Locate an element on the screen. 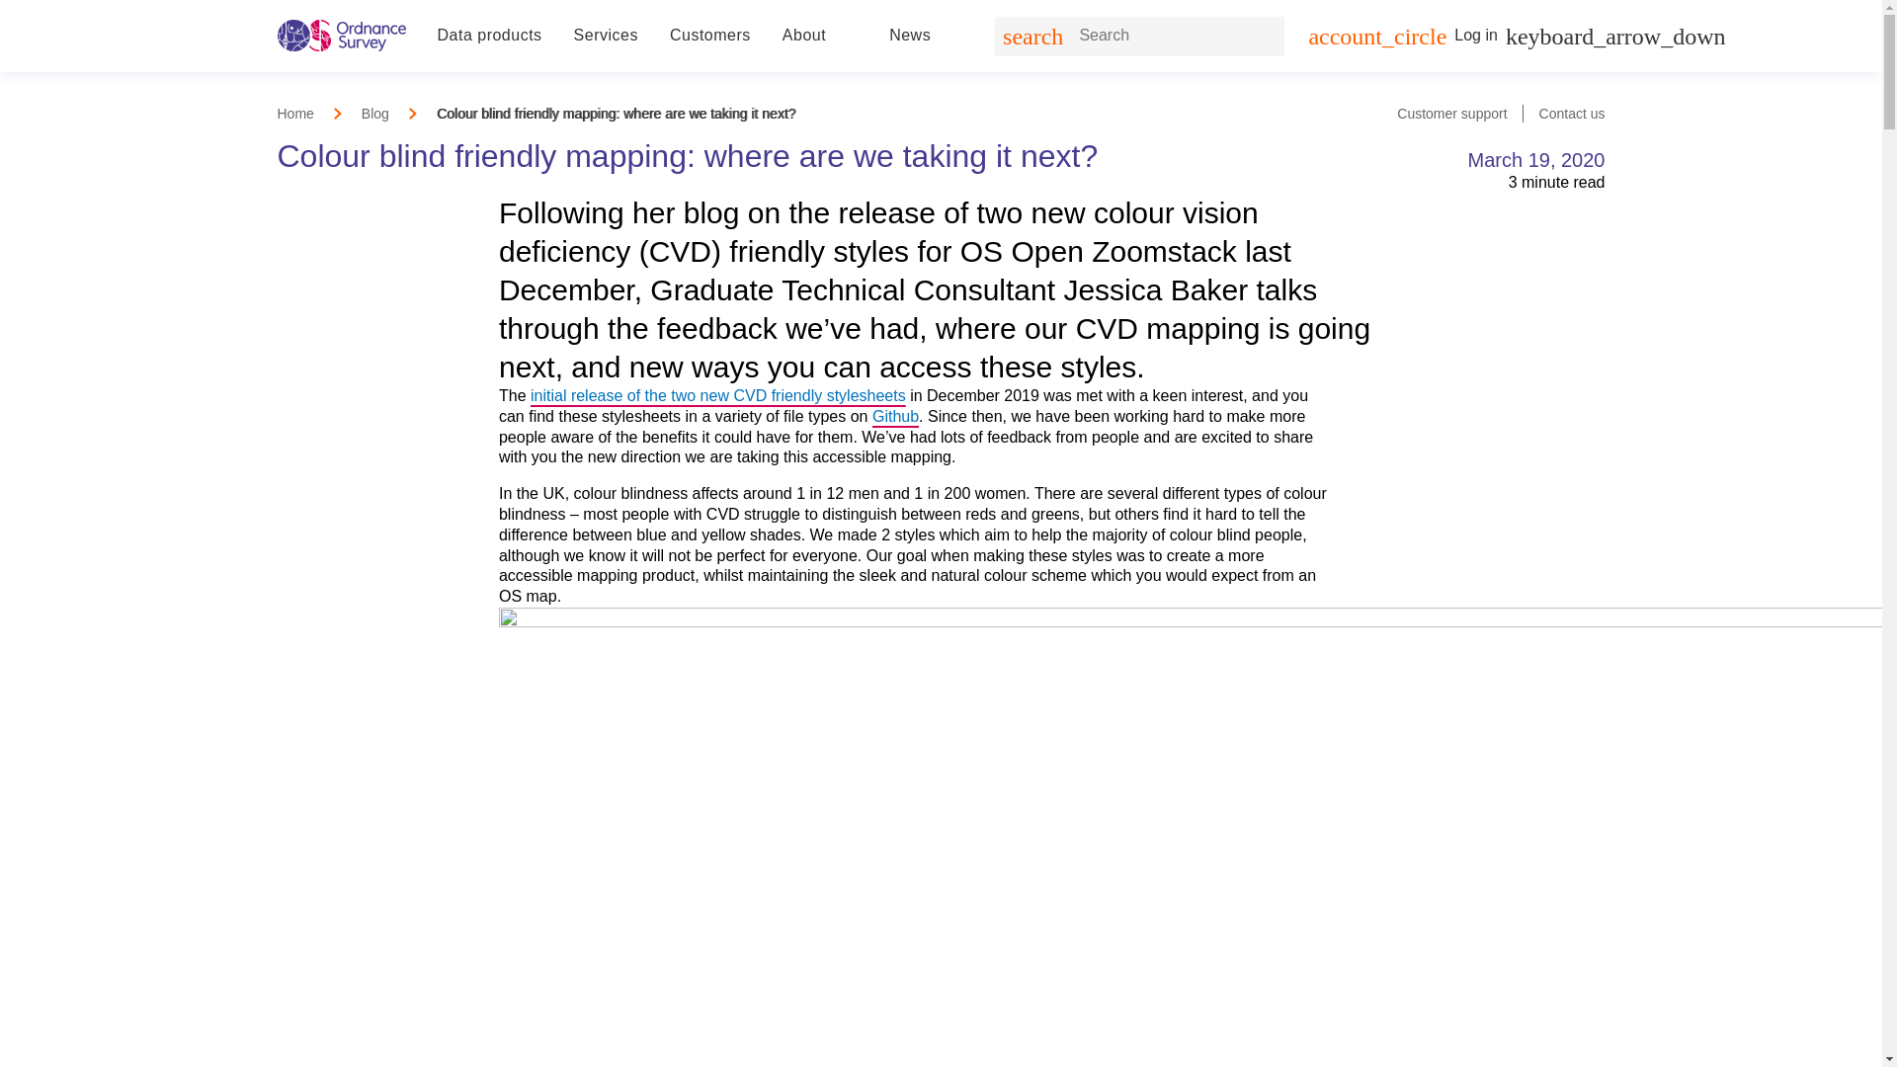  Contact us is located at coordinates (1571, 113).